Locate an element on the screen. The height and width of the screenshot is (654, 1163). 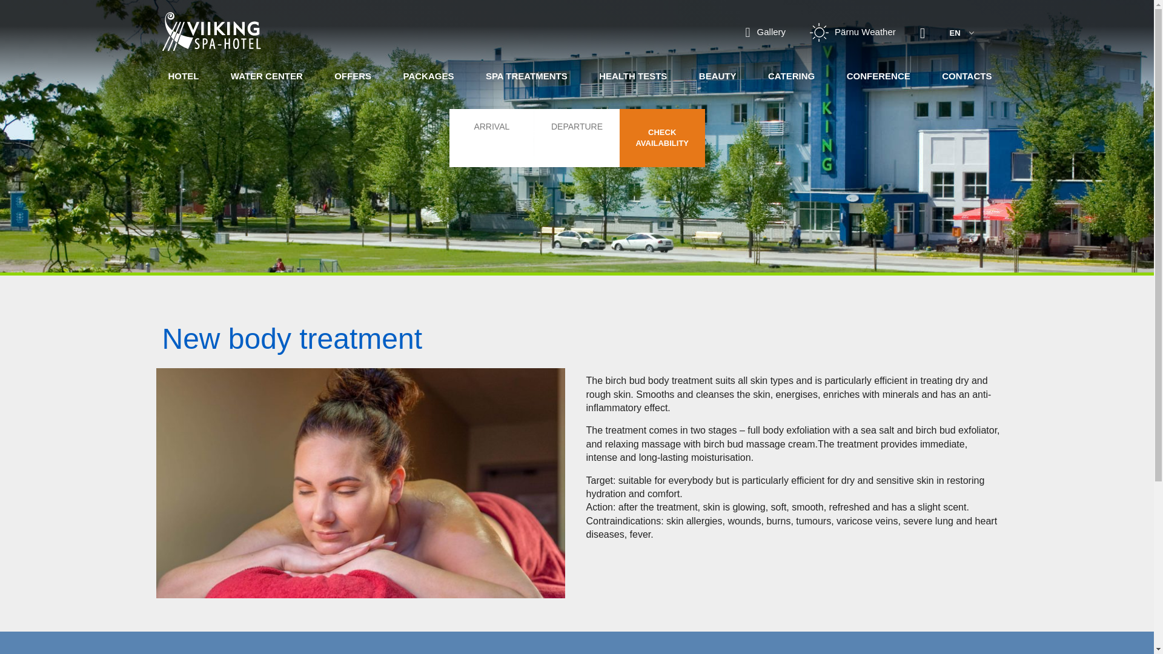
Gallery is located at coordinates (766, 31).